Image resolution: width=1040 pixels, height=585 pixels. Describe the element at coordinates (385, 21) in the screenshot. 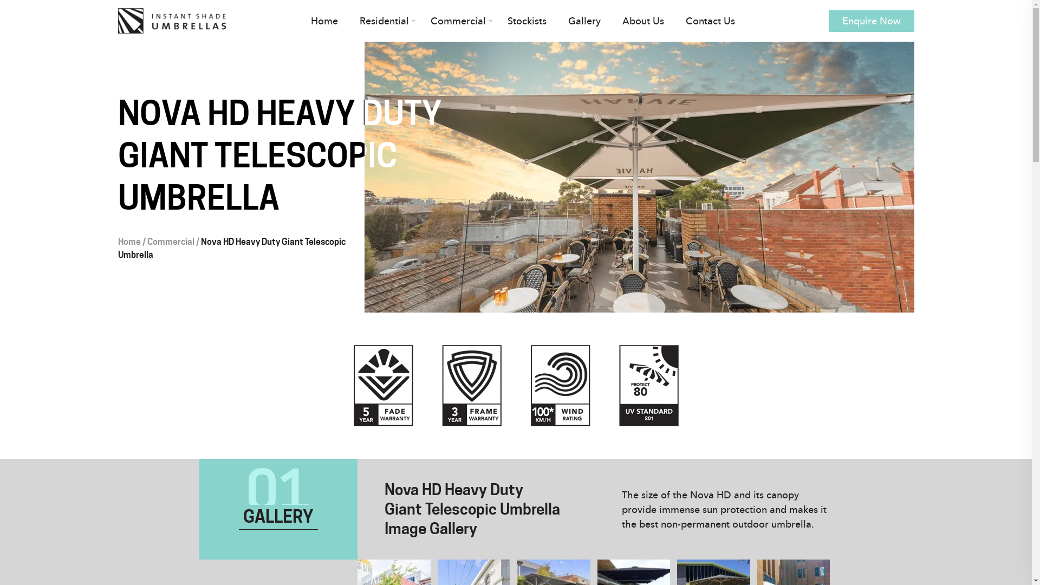

I see `Residential` at that location.